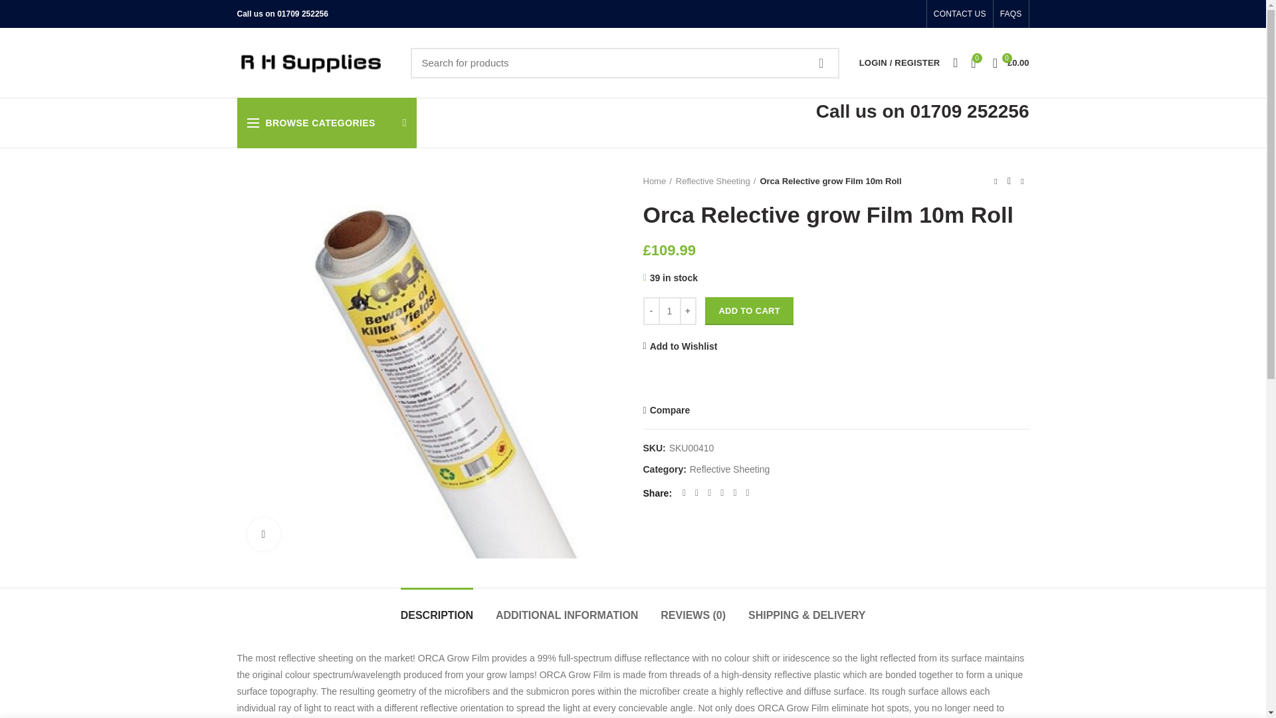  I want to click on Login, so click(829, 261).